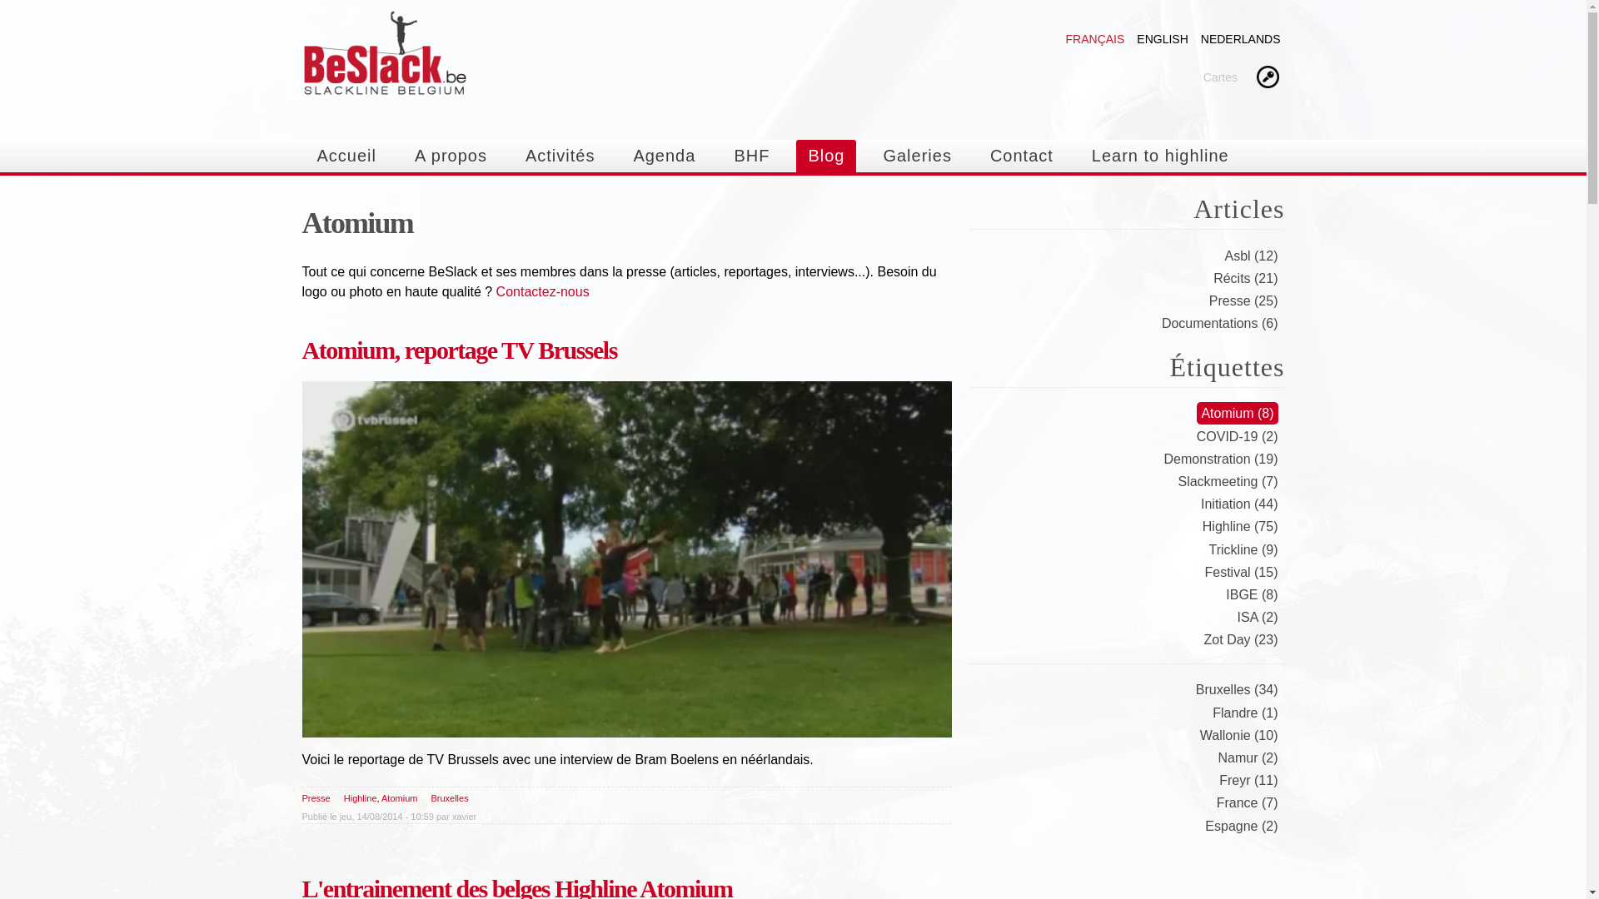  What do you see at coordinates (1252, 594) in the screenshot?
I see `IBGE (8)` at bounding box center [1252, 594].